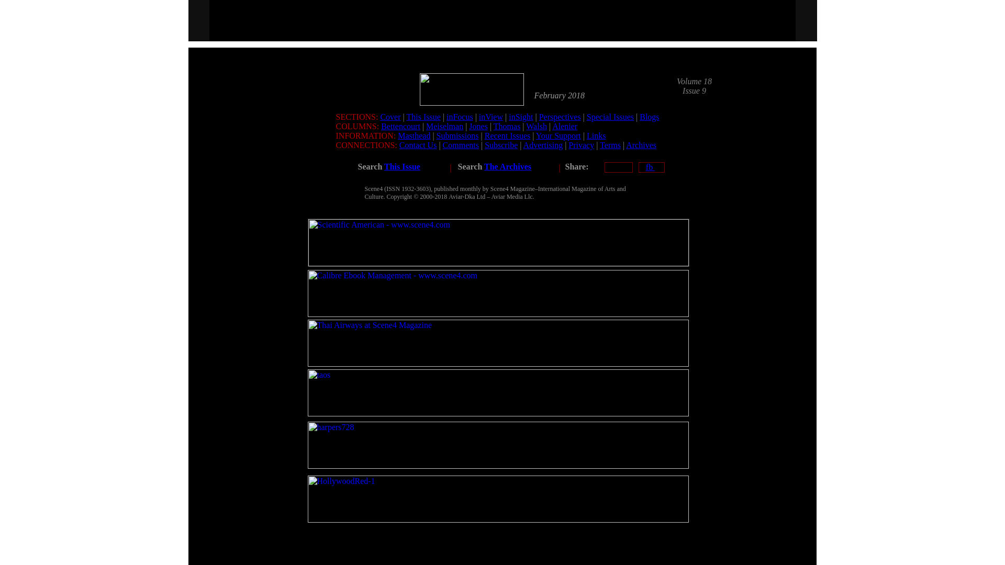  What do you see at coordinates (618, 167) in the screenshot?
I see `Email` at bounding box center [618, 167].